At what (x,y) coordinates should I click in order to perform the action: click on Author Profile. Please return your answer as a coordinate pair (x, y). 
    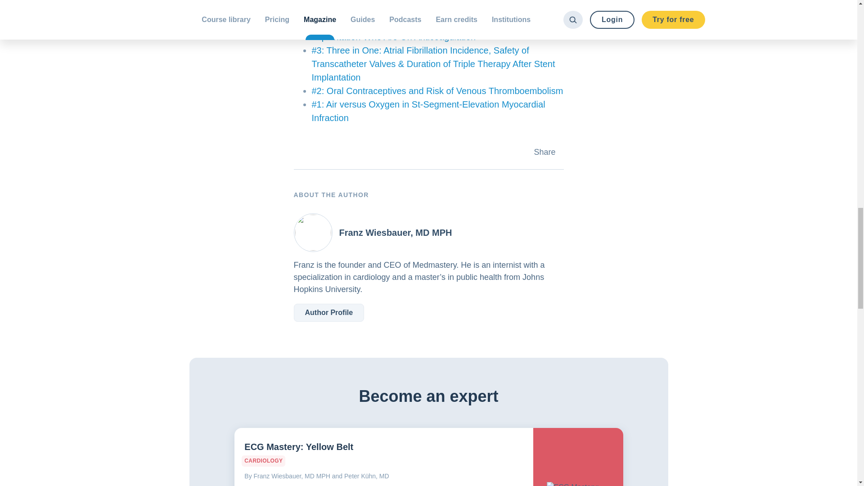
    Looking at the image, I should click on (328, 312).